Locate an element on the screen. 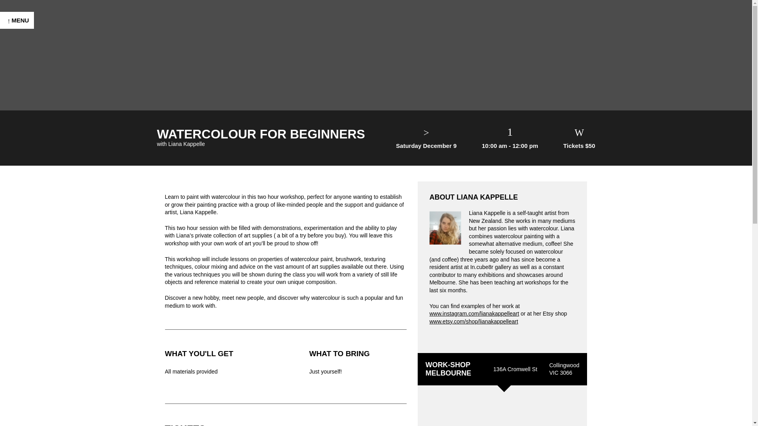 Image resolution: width=758 pixels, height=426 pixels. BLOG is located at coordinates (17, 293).